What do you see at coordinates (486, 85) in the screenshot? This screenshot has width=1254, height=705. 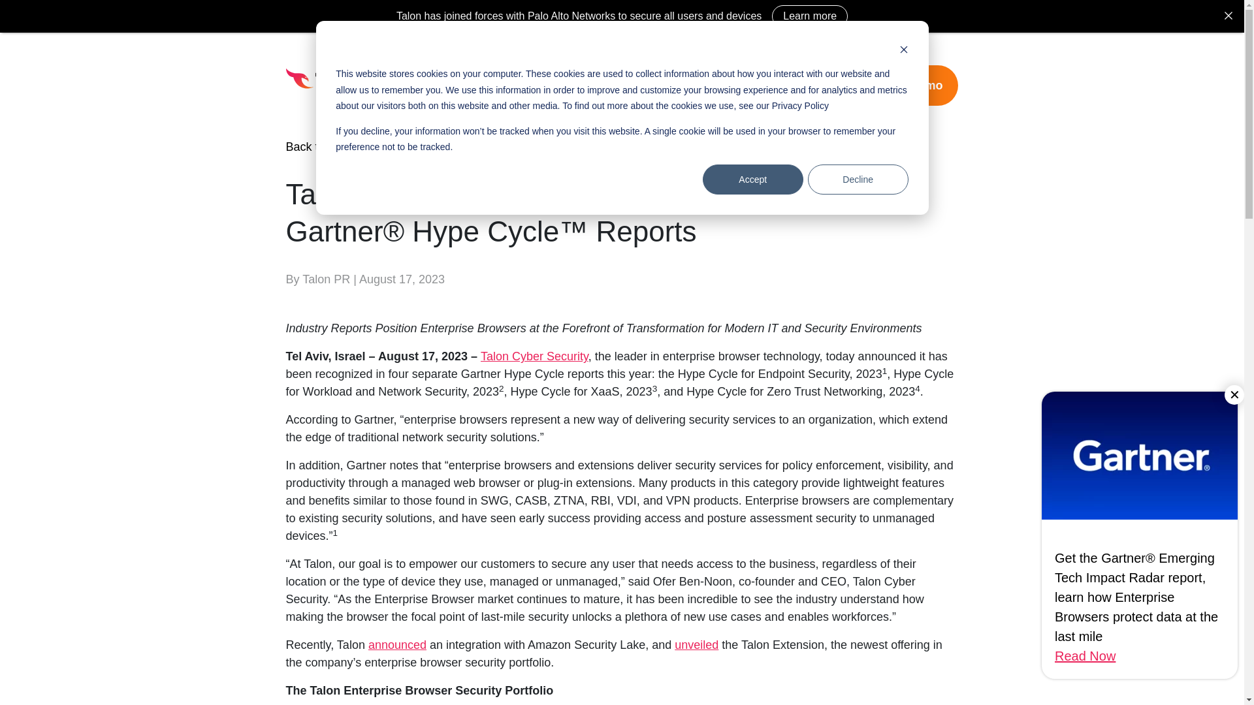 I see `Product` at bounding box center [486, 85].